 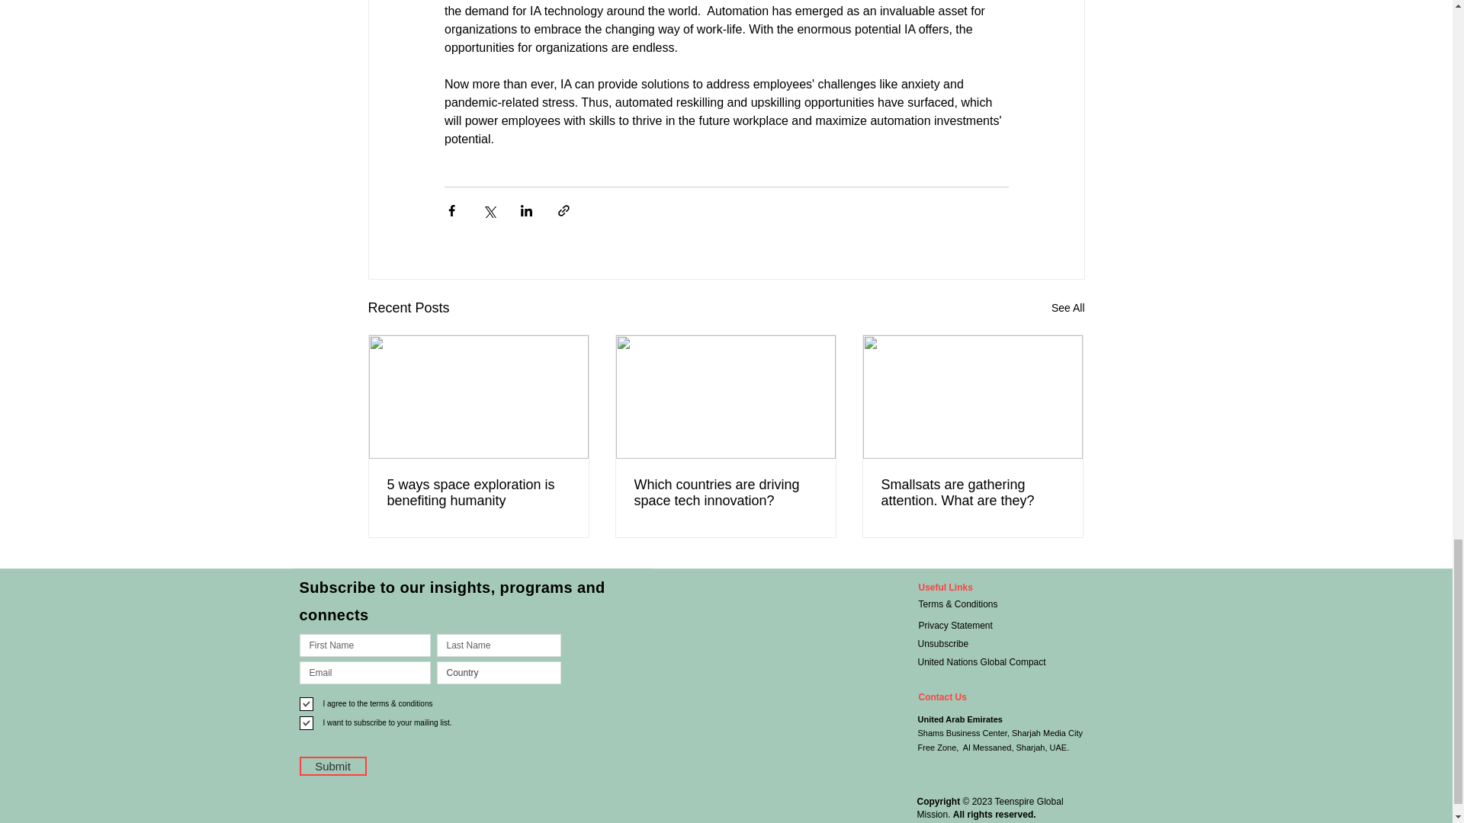 What do you see at coordinates (997, 662) in the screenshot?
I see `United Nations Global Compact` at bounding box center [997, 662].